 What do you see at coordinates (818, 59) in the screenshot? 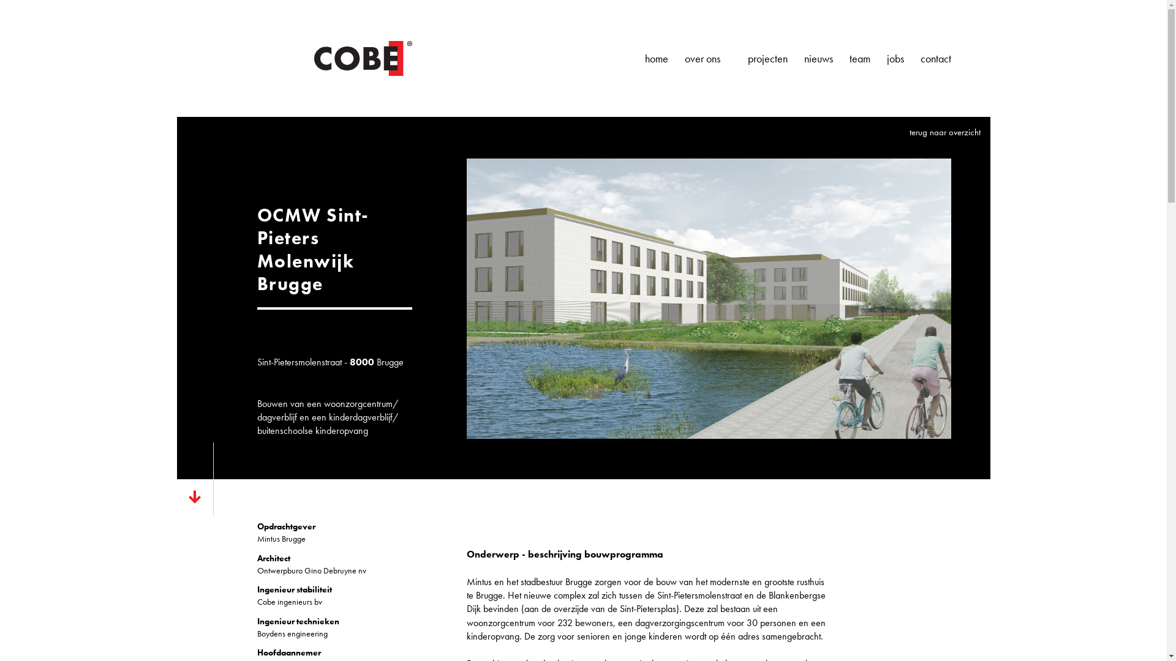
I see `nieuws` at bounding box center [818, 59].